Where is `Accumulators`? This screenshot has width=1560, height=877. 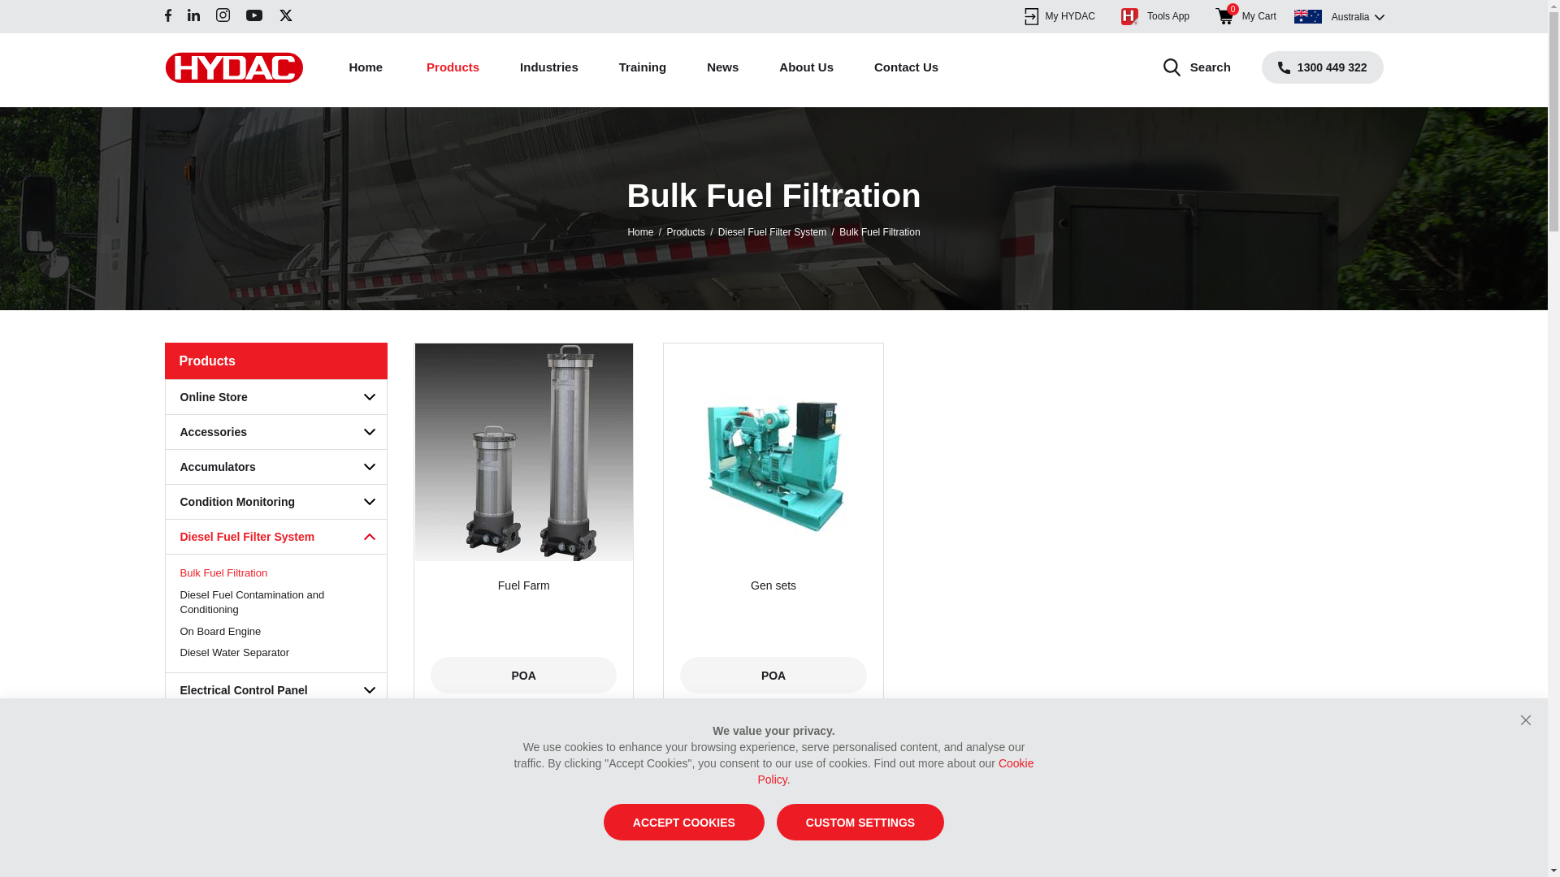 Accumulators is located at coordinates (276, 468).